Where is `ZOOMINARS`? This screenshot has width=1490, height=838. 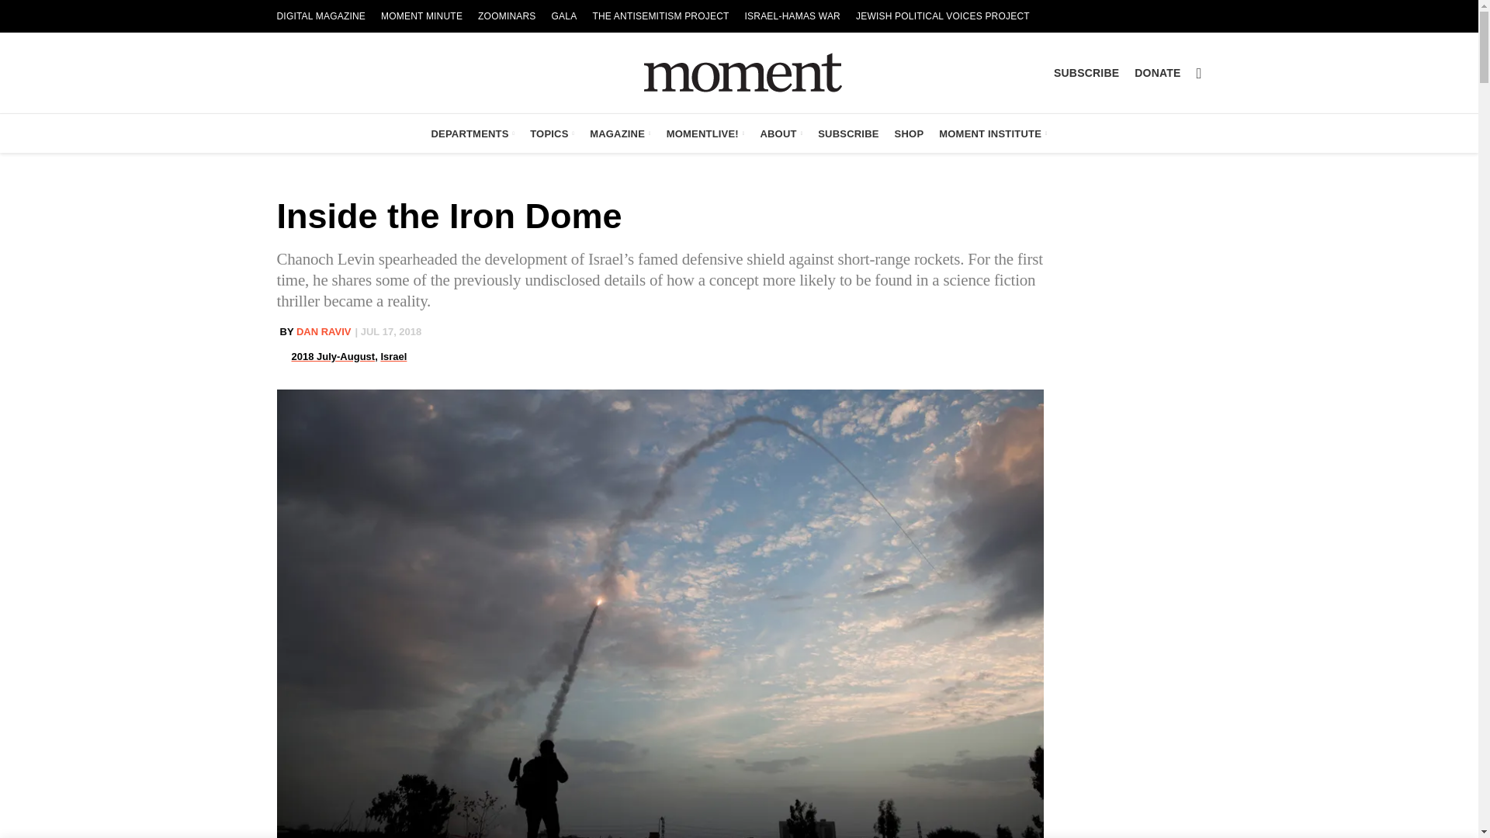 ZOOMINARS is located at coordinates (507, 16).